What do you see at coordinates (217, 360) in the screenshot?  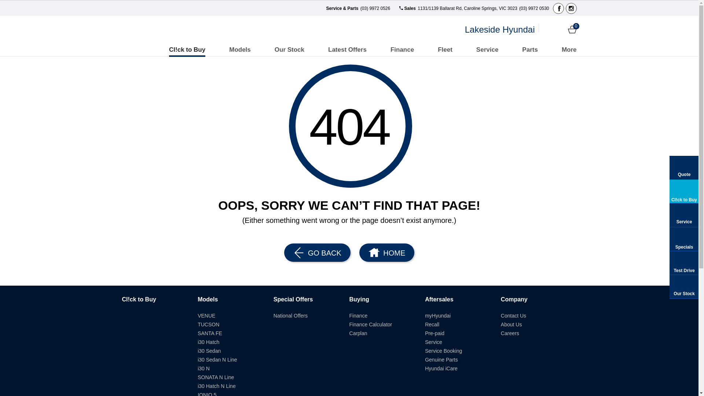 I see `i30 Sedan N Line` at bounding box center [217, 360].